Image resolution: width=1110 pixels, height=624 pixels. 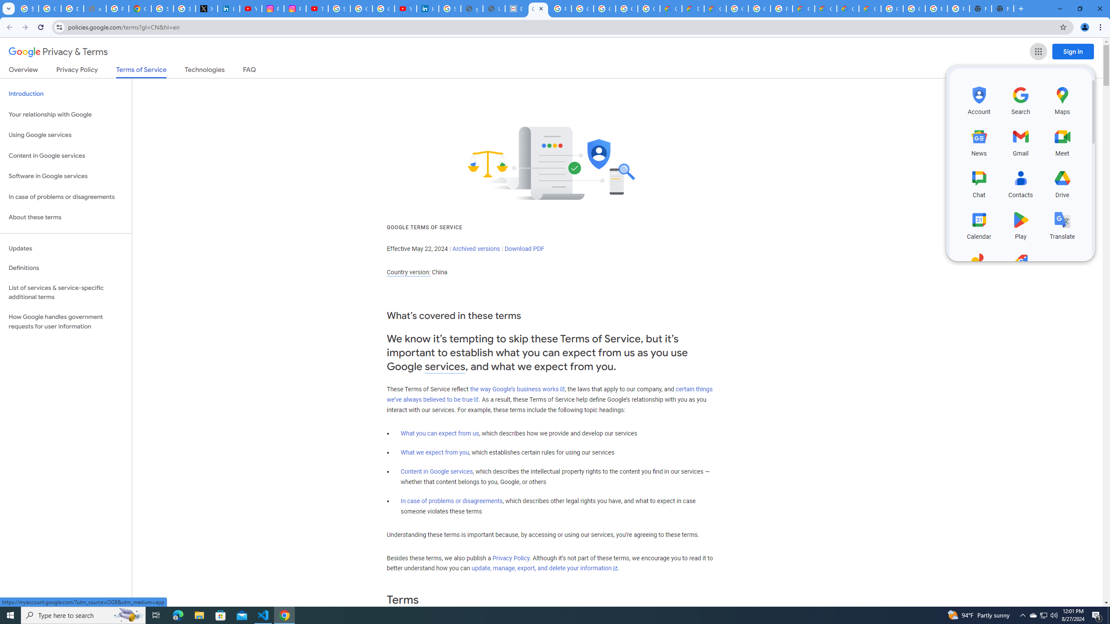 I want to click on YouTube Content Monetization Policies - How YouTube Works, so click(x=250, y=9).